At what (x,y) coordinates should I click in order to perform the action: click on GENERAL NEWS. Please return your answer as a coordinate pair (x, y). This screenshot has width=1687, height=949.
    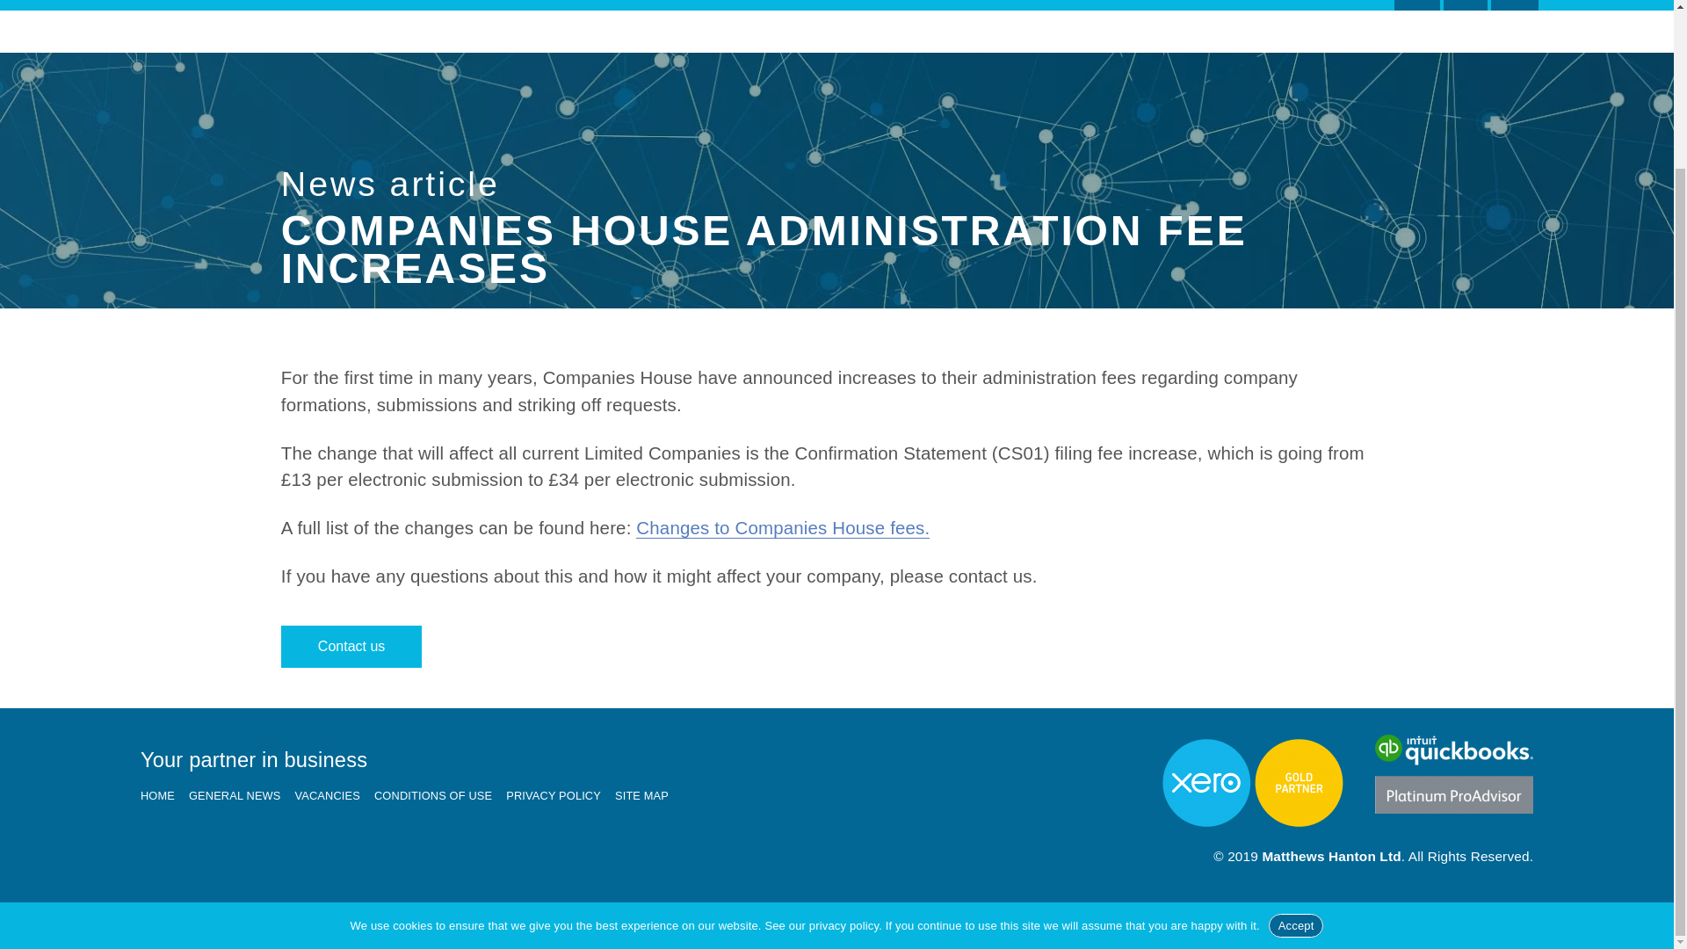
    Looking at the image, I should click on (243, 796).